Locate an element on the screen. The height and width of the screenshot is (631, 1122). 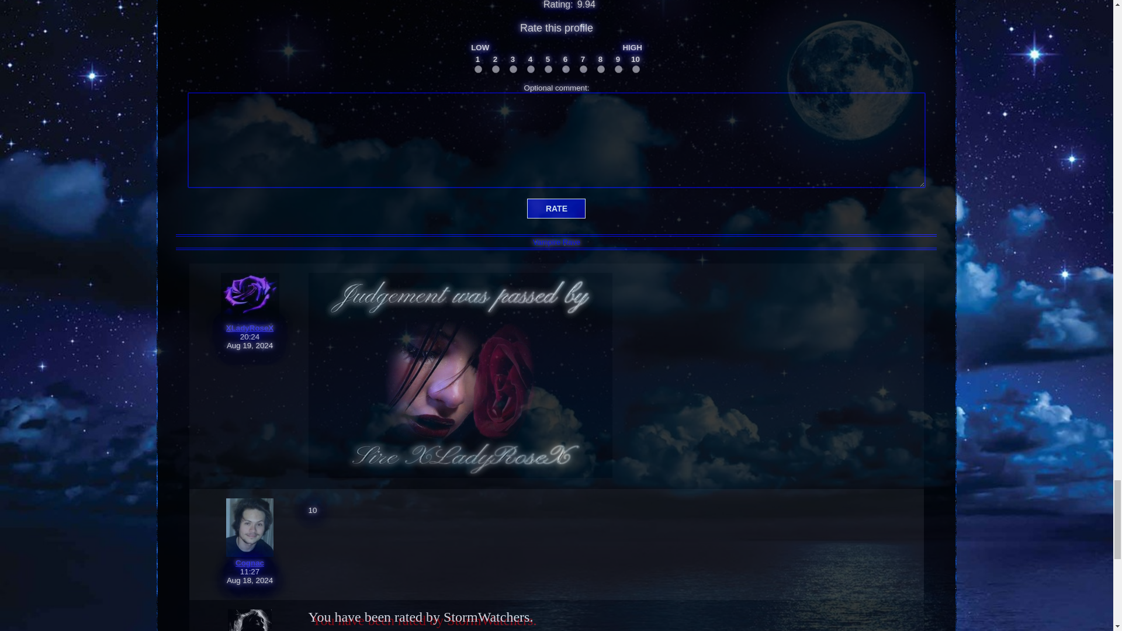
10 is located at coordinates (636, 69).